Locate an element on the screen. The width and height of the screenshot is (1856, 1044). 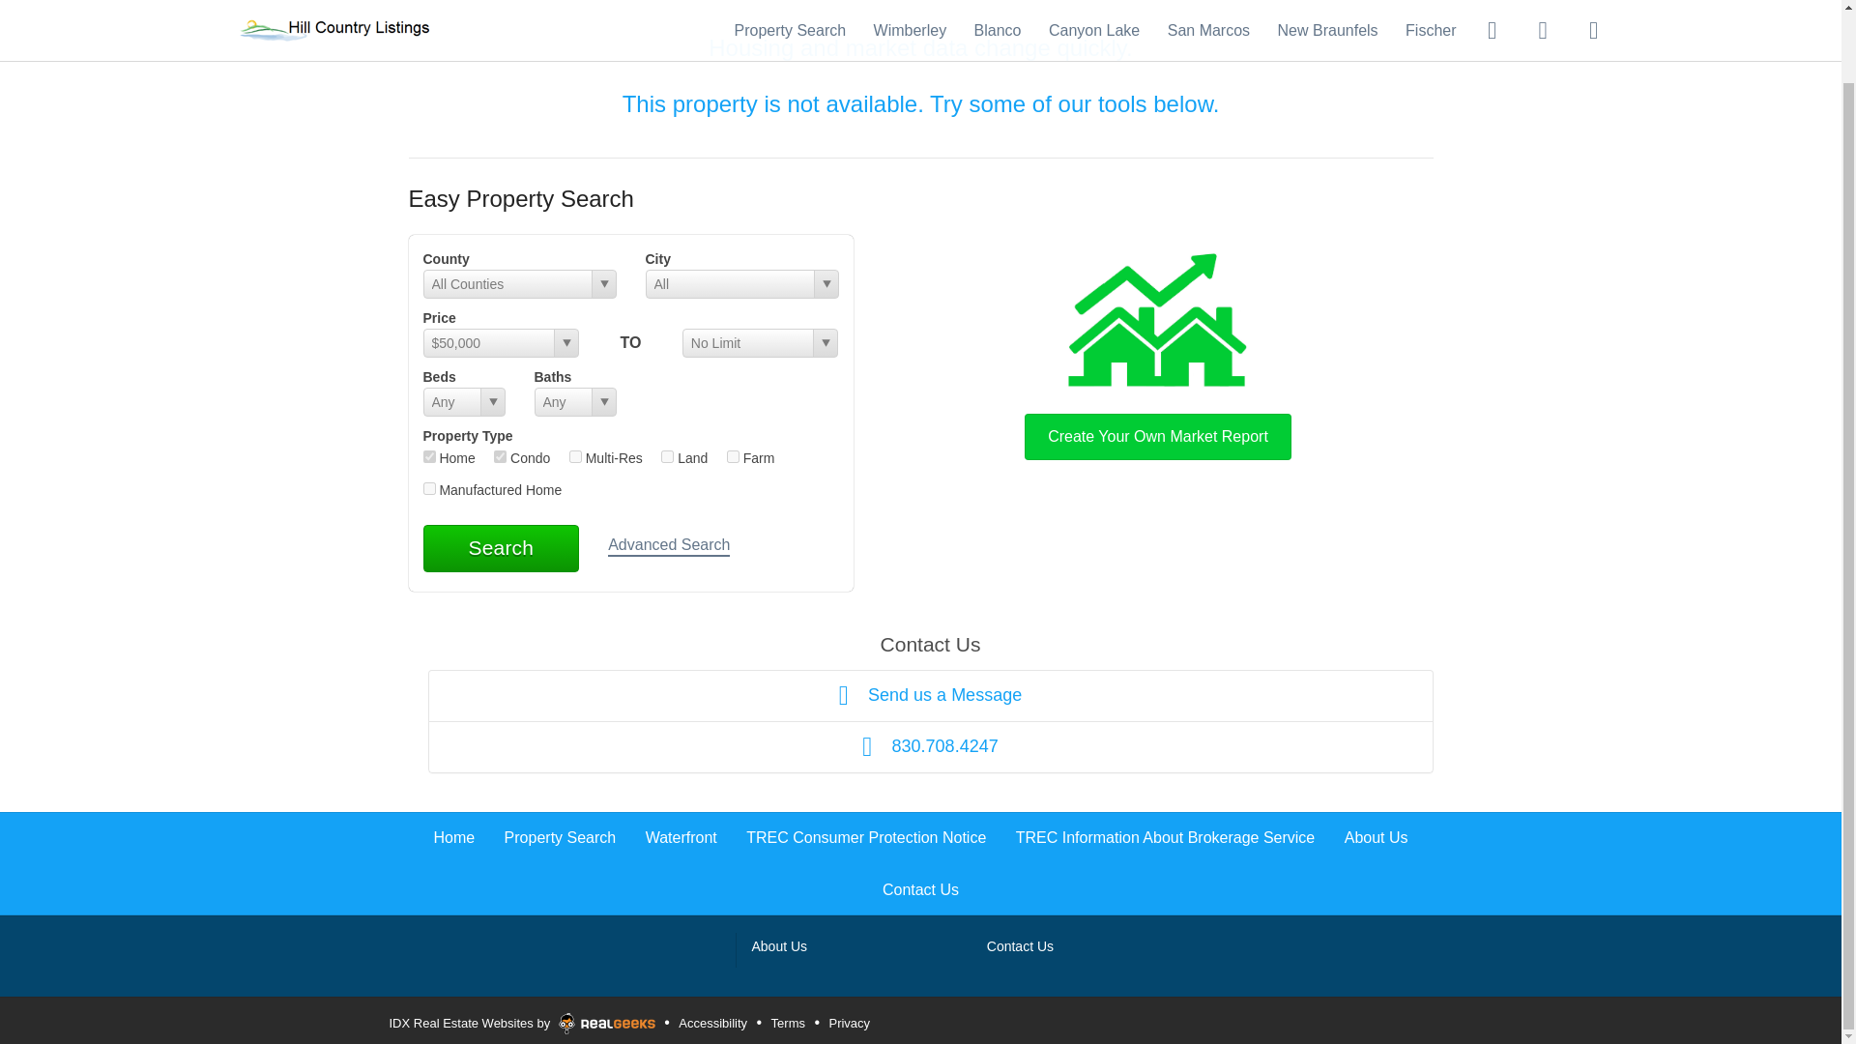
Search is located at coordinates (501, 547).